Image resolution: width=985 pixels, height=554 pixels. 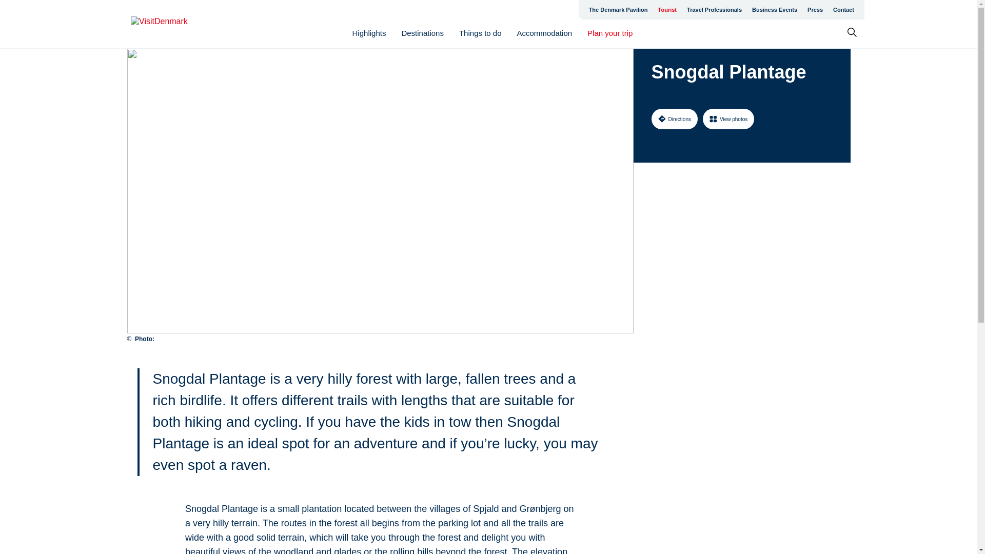 What do you see at coordinates (843, 9) in the screenshot?
I see `Contact` at bounding box center [843, 9].